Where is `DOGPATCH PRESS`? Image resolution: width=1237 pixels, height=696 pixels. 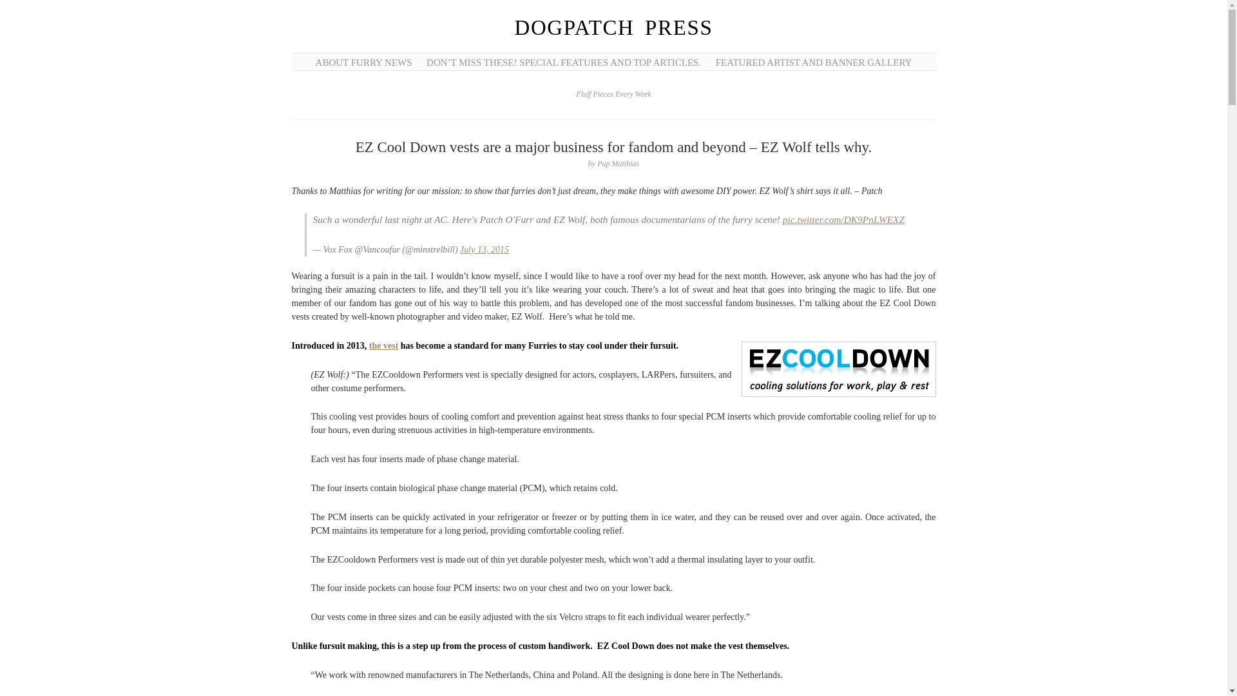 DOGPATCH PRESS is located at coordinates (613, 27).